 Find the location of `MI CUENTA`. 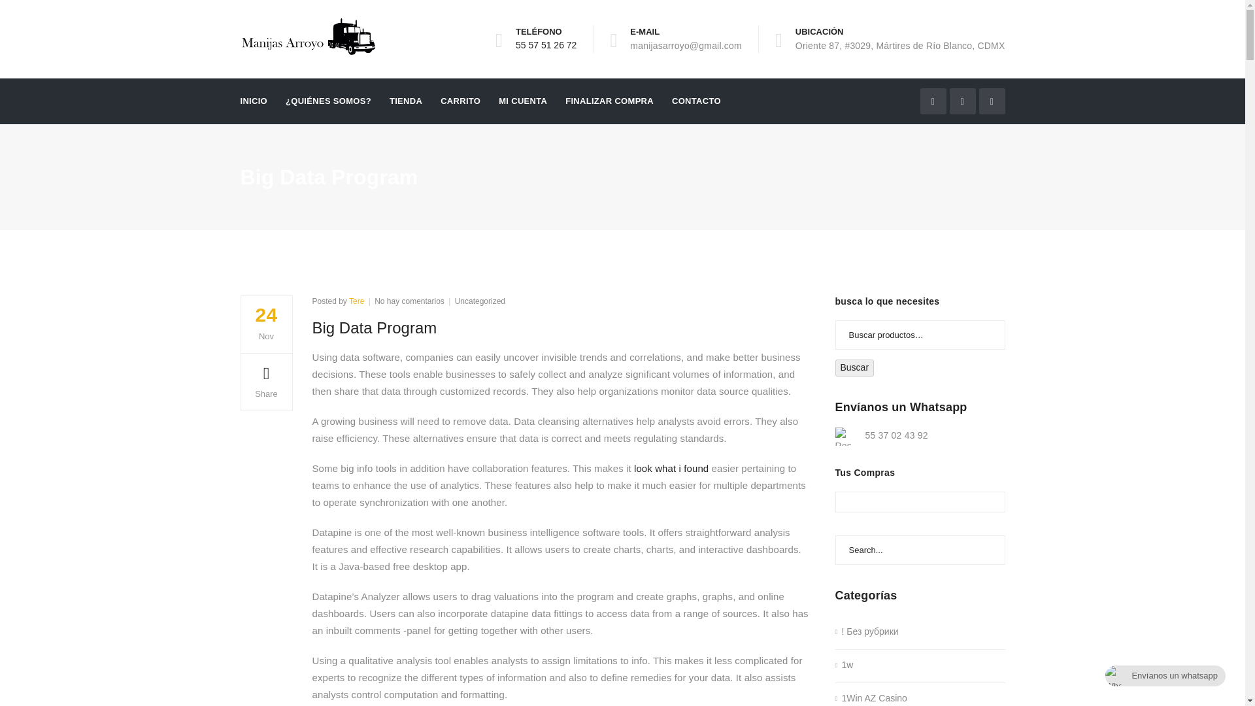

MI CUENTA is located at coordinates (546, 44).